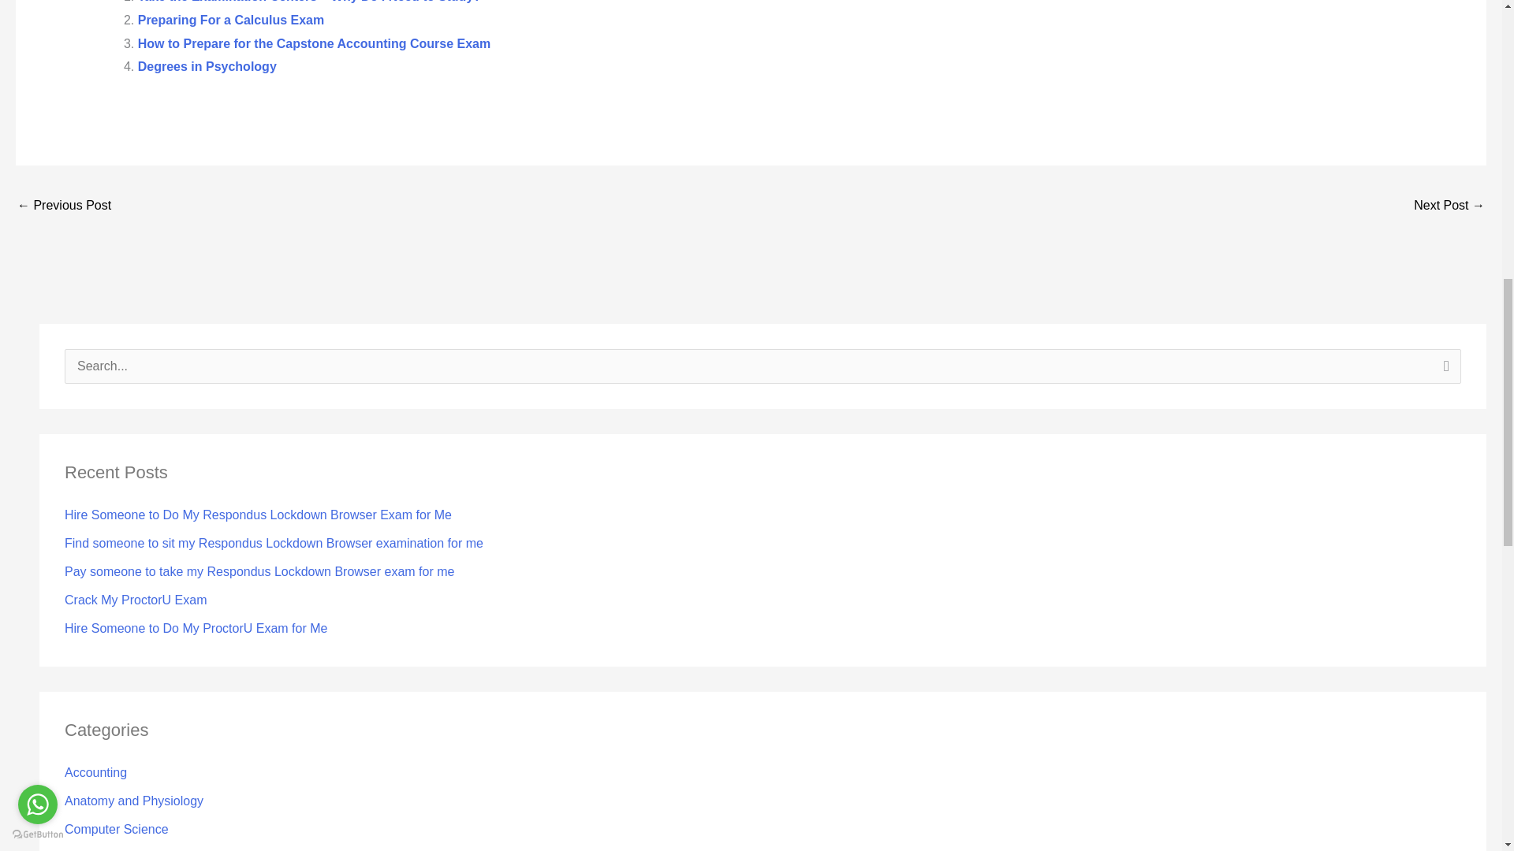  Describe the element at coordinates (96, 772) in the screenshot. I see `Accounting` at that location.